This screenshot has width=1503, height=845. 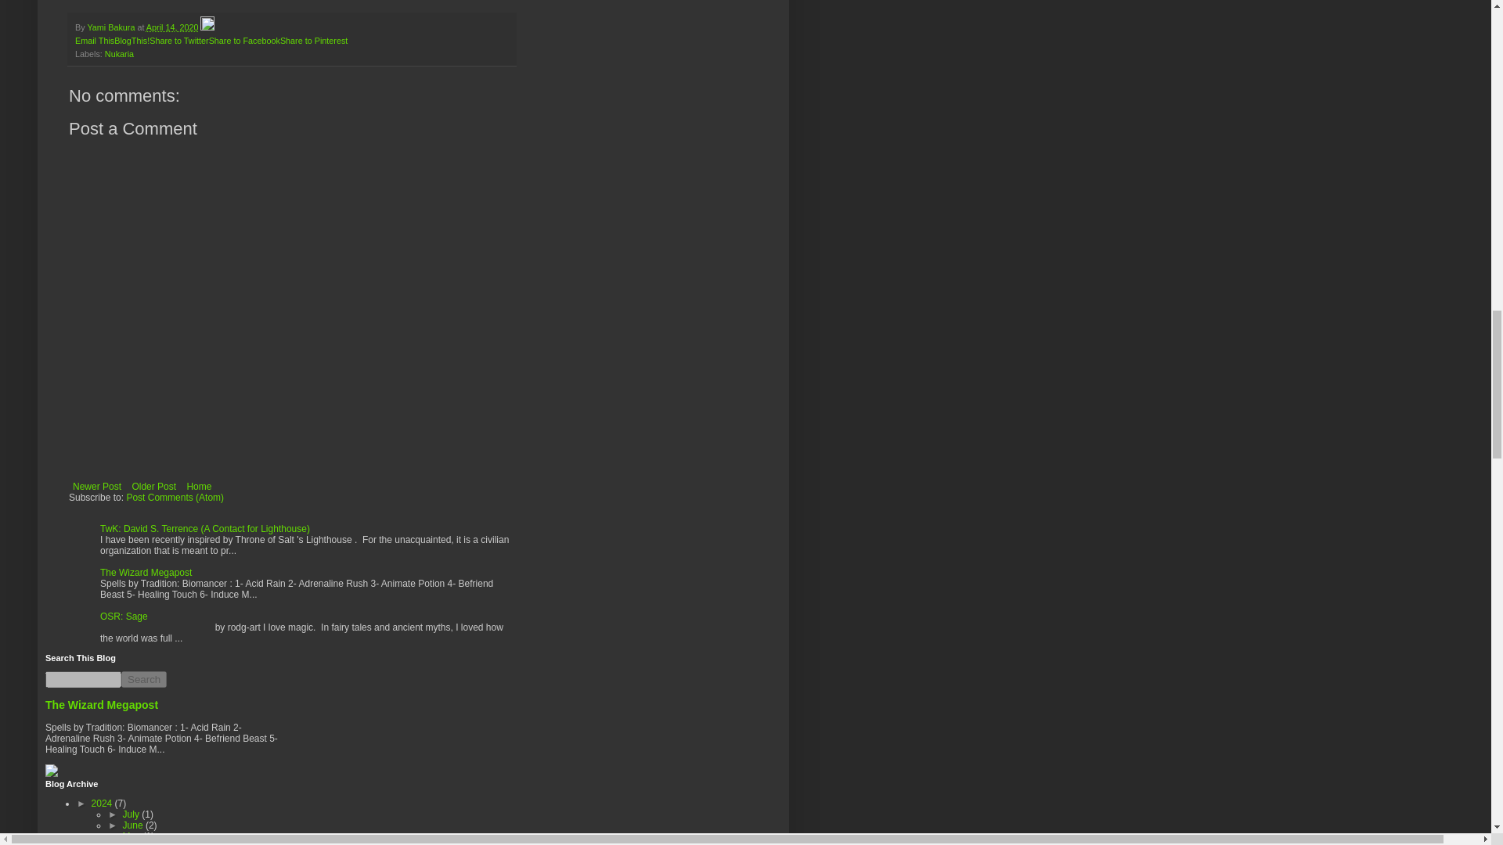 What do you see at coordinates (111, 27) in the screenshot?
I see `author profile` at bounding box center [111, 27].